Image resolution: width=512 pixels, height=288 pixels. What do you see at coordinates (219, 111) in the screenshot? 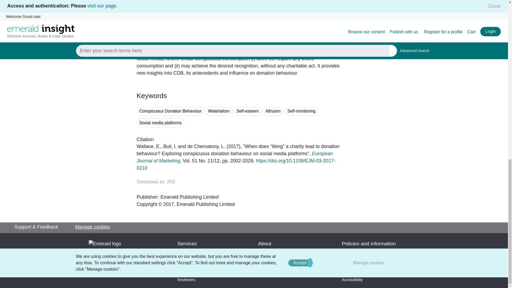
I see `Search for keyword Materialism` at bounding box center [219, 111].